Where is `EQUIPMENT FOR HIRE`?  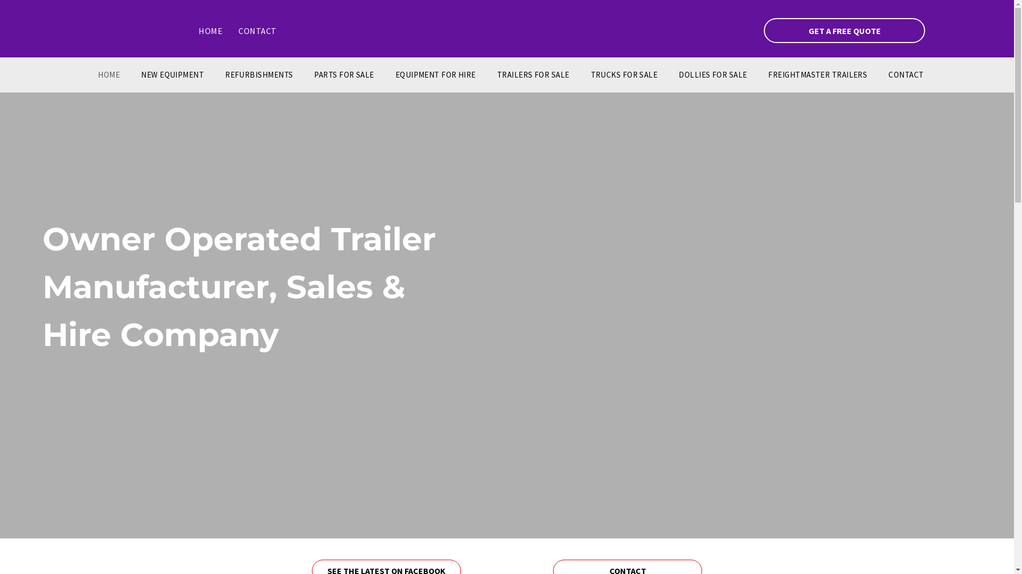
EQUIPMENT FOR HIRE is located at coordinates (435, 75).